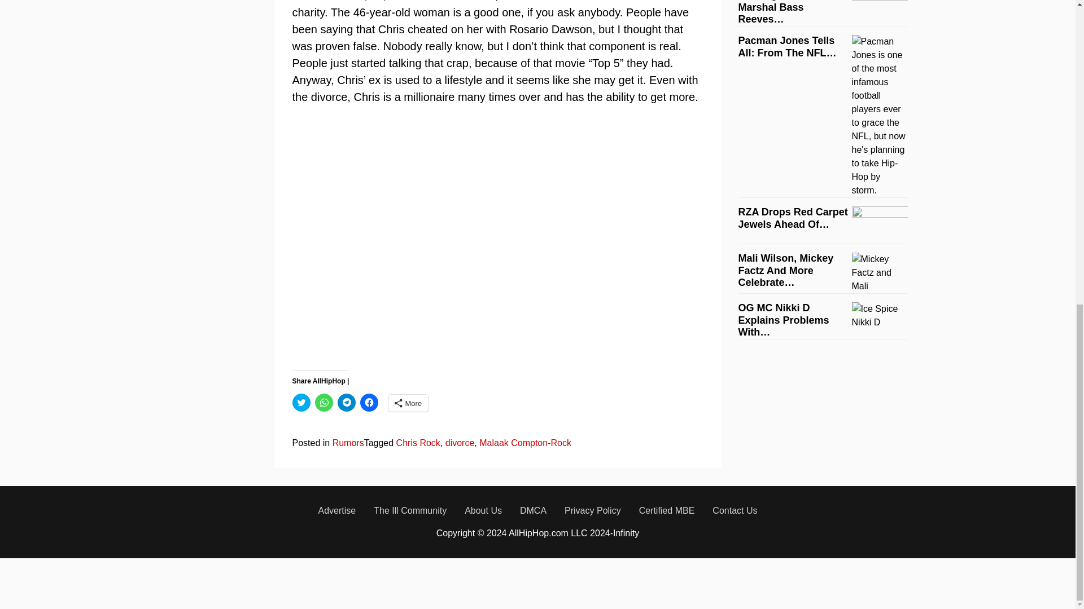 The width and height of the screenshot is (1084, 609). I want to click on Click to share on Telegram, so click(346, 403).